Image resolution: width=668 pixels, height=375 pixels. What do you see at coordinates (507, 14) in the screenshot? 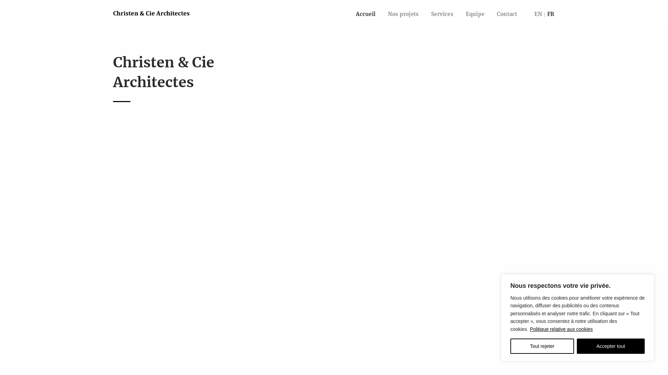
I see `Contact` at bounding box center [507, 14].